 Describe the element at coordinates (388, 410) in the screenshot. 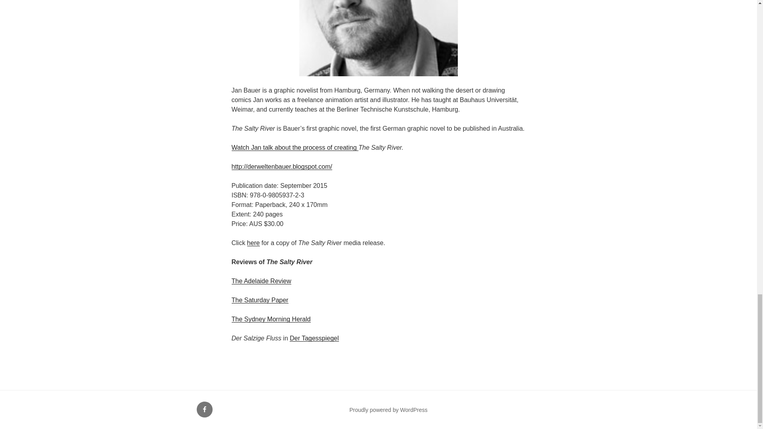

I see `Proudly powered by WordPress` at that location.